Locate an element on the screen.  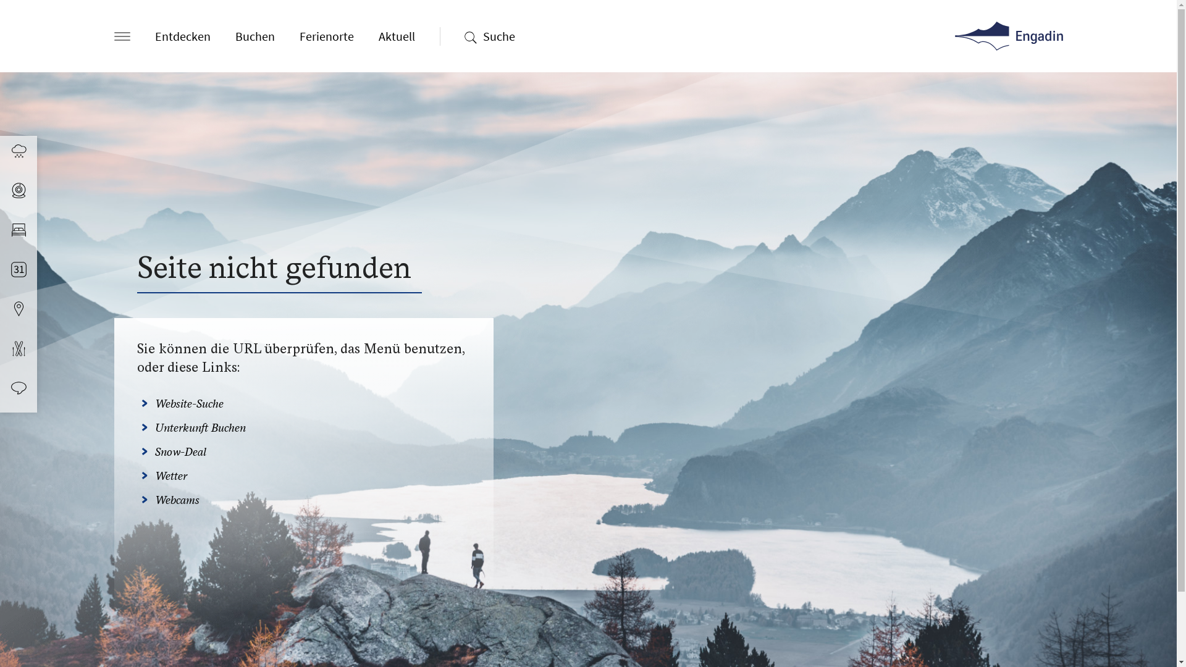
Entdecken is located at coordinates (182, 36).